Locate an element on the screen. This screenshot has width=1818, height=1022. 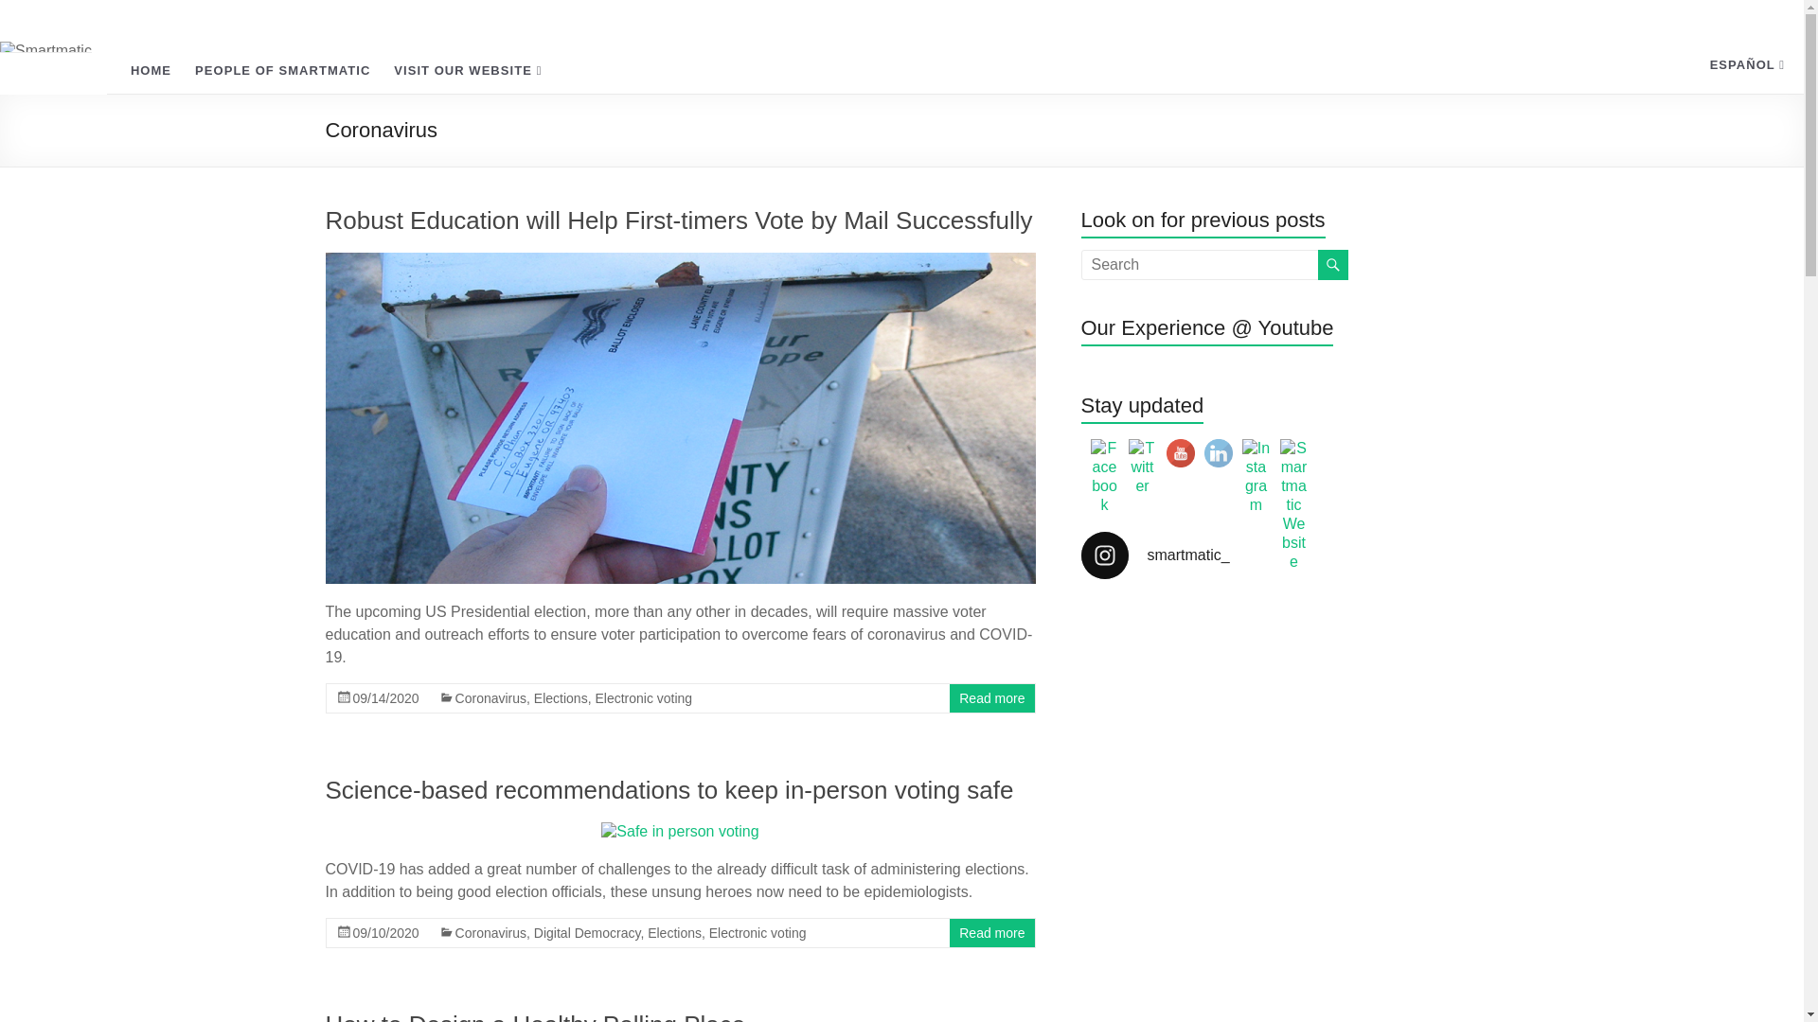
Electronic voting is located at coordinates (643, 698).